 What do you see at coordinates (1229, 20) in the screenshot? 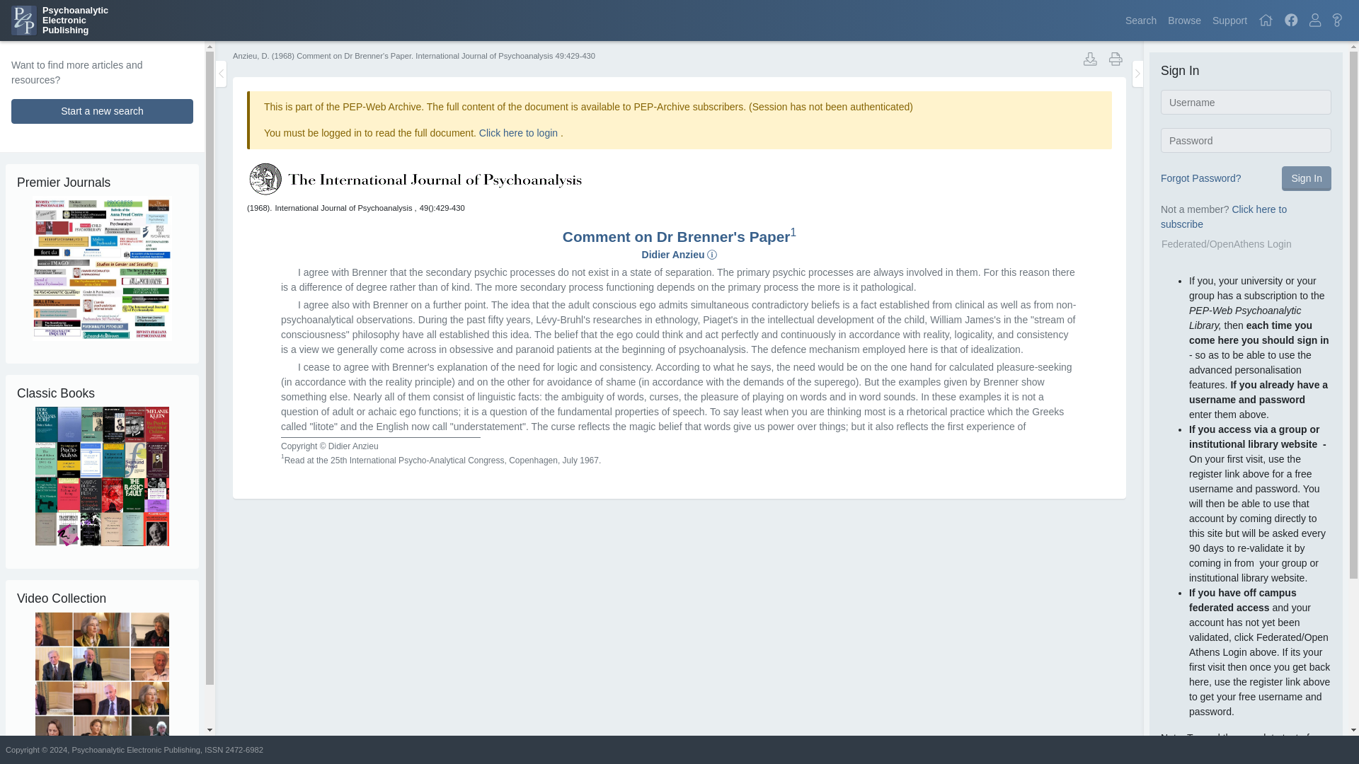
I see `Start a new search` at bounding box center [1229, 20].